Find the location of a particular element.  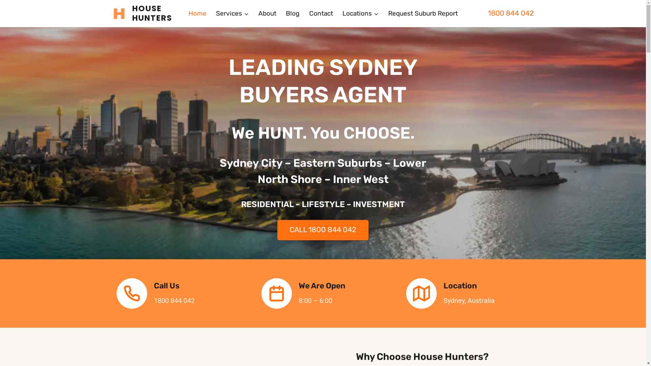

HOUSE HUNTERS is located at coordinates (146, 14).